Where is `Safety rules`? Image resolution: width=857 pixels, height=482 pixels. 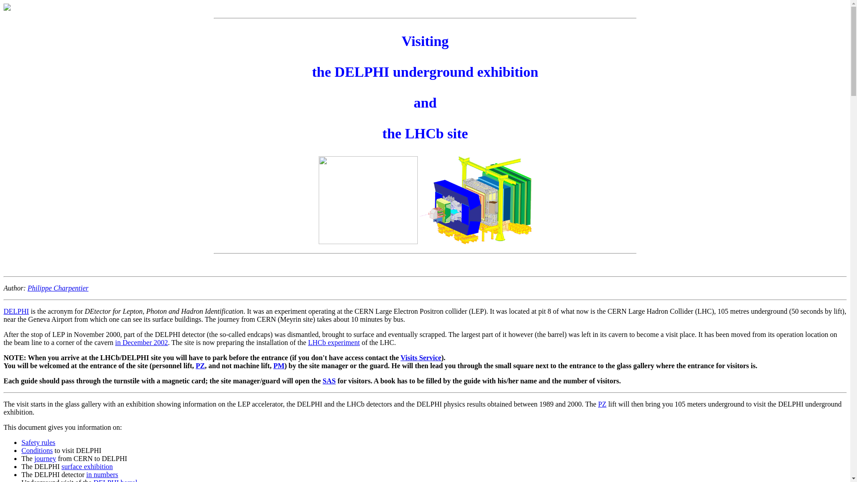
Safety rules is located at coordinates (38, 443).